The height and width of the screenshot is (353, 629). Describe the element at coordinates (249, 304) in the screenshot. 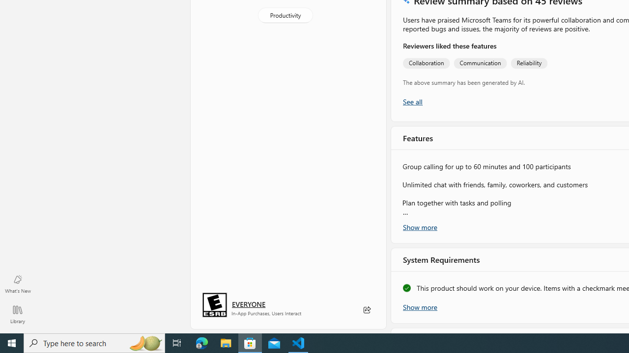

I see `Age rating: EVERYONE. Click for more information.` at that location.